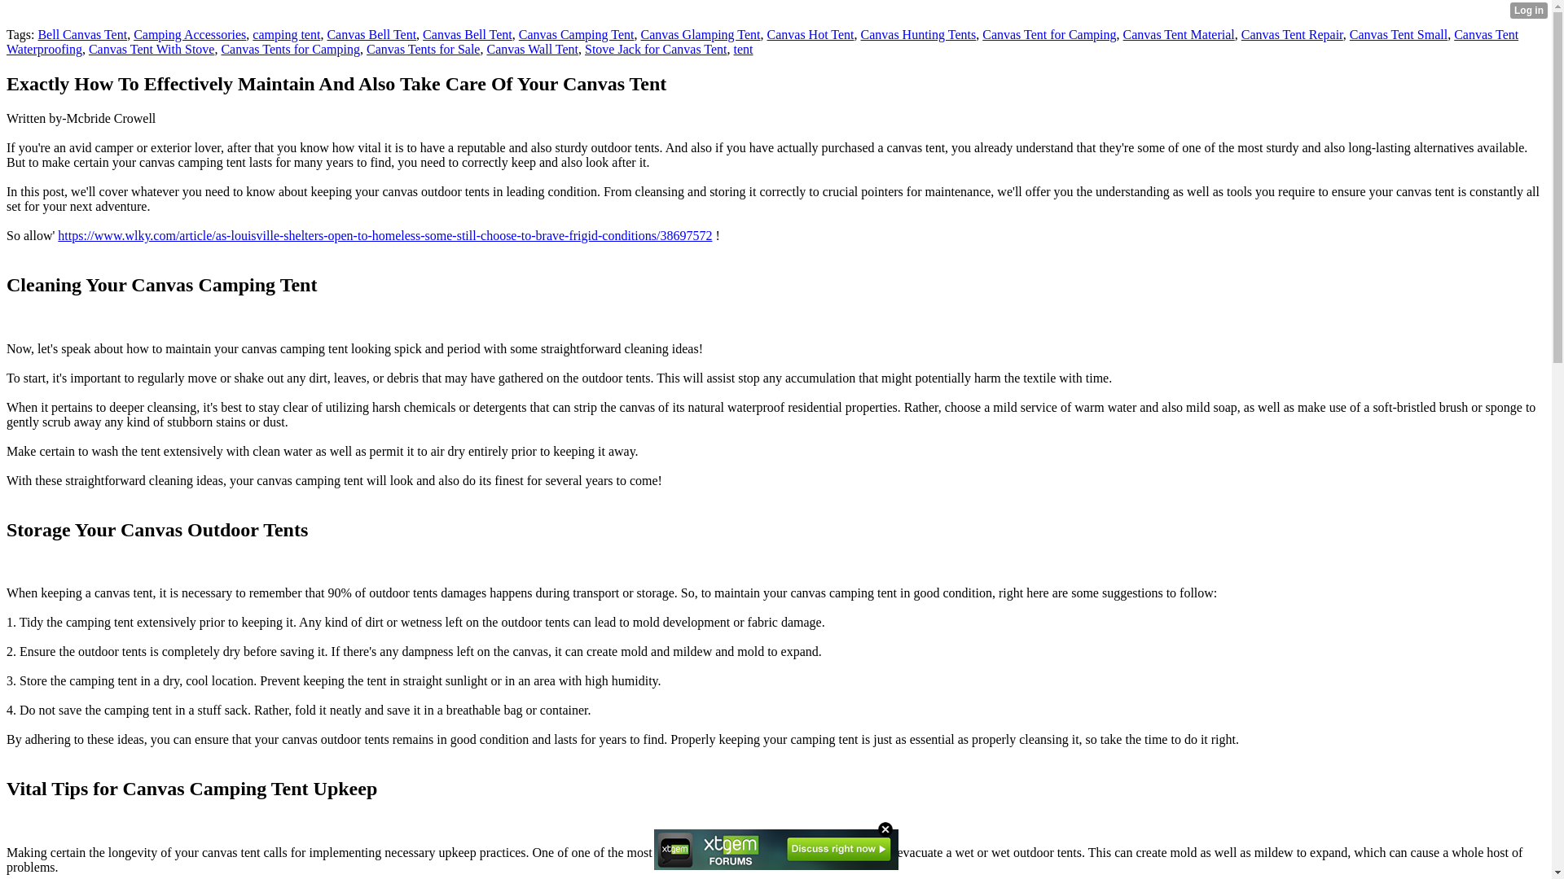  What do you see at coordinates (468, 34) in the screenshot?
I see `Canvas Bell Tent` at bounding box center [468, 34].